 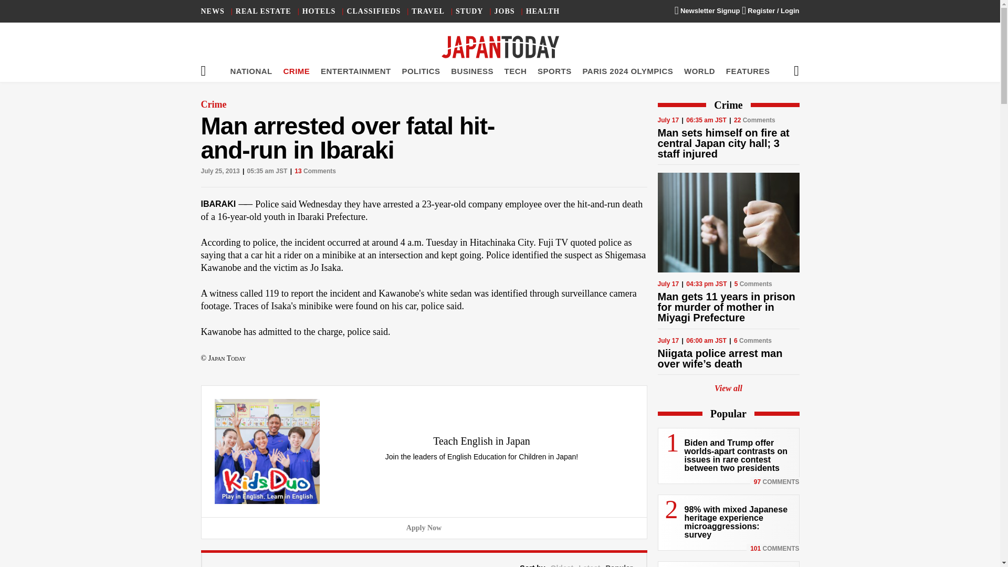 I want to click on NEWS, so click(x=212, y=12).